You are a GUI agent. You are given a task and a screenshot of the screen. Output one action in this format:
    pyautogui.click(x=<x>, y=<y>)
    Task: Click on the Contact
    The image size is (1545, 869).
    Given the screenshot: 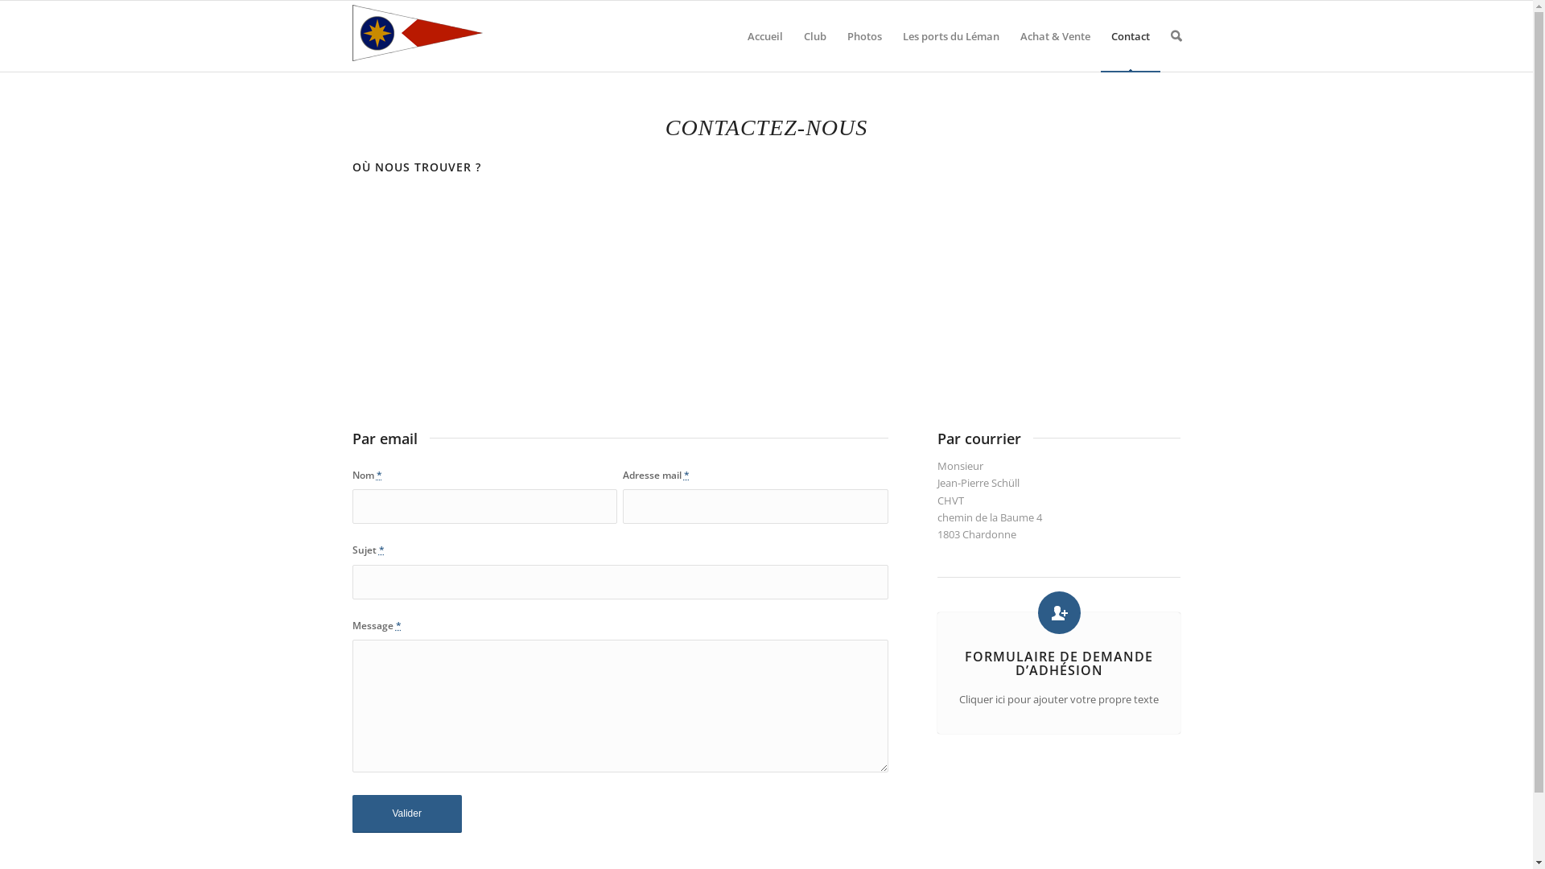 What is the action you would take?
    pyautogui.click(x=1131, y=36)
    